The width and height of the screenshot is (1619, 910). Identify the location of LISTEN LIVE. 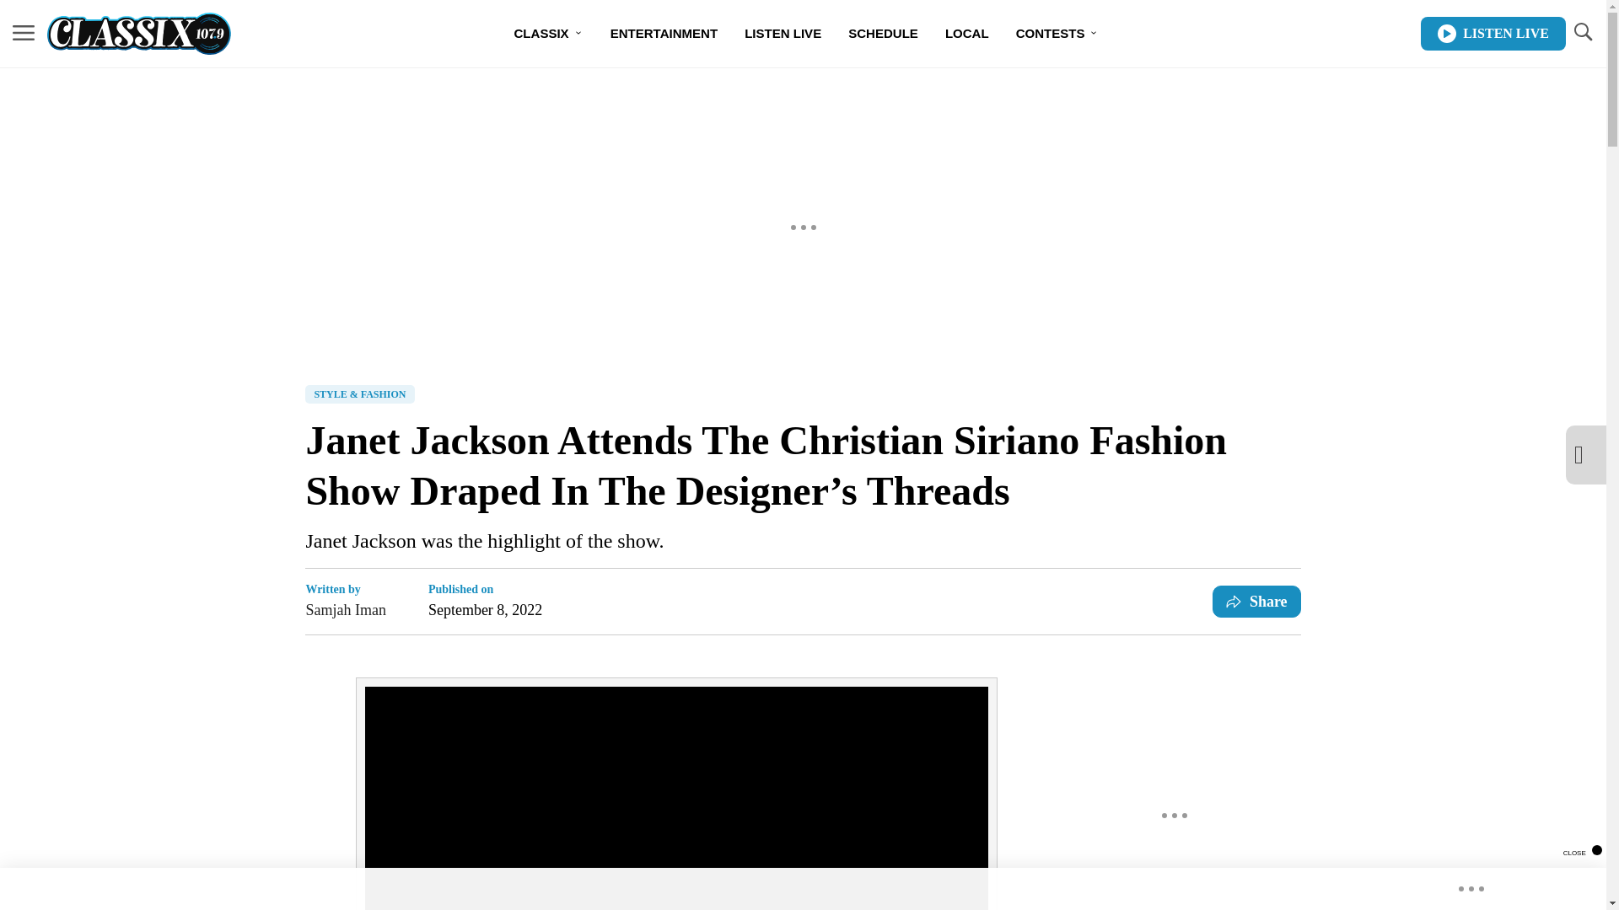
(1493, 34).